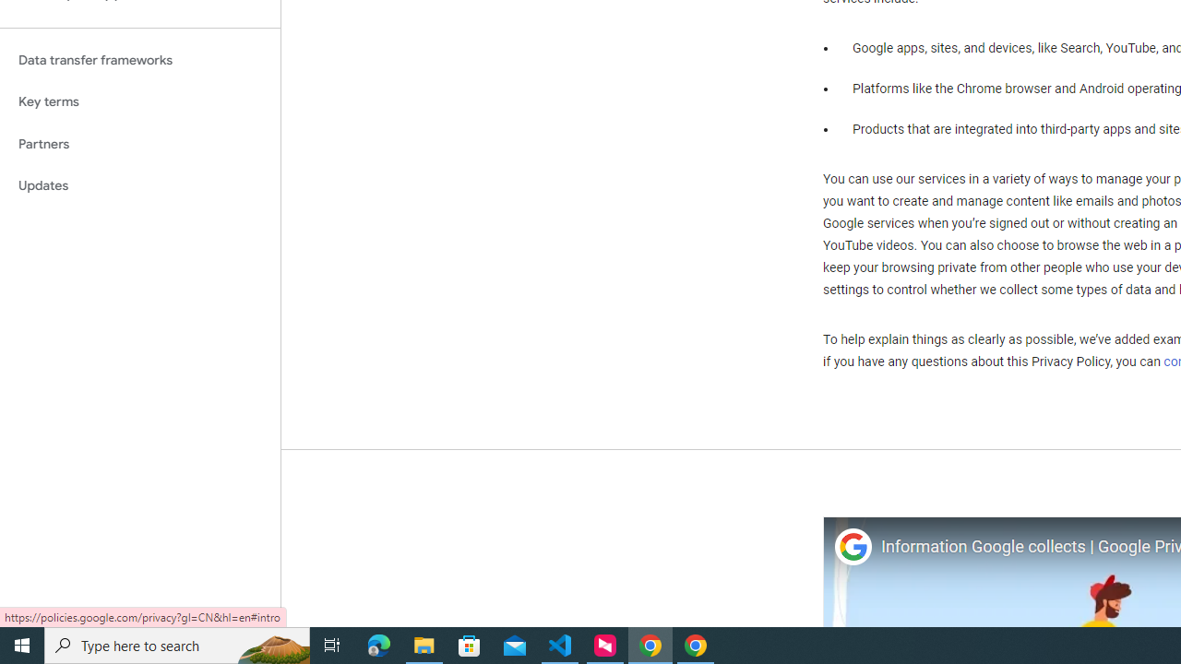 The width and height of the screenshot is (1181, 664). Describe the element at coordinates (853, 548) in the screenshot. I see `Photo image of Google` at that location.